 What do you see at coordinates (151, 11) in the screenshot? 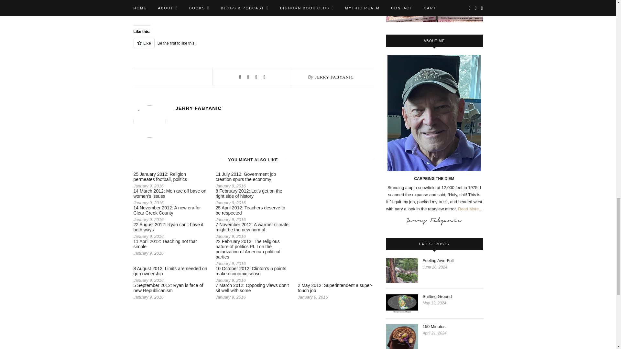
I see `Click to share on Facebook` at bounding box center [151, 11].